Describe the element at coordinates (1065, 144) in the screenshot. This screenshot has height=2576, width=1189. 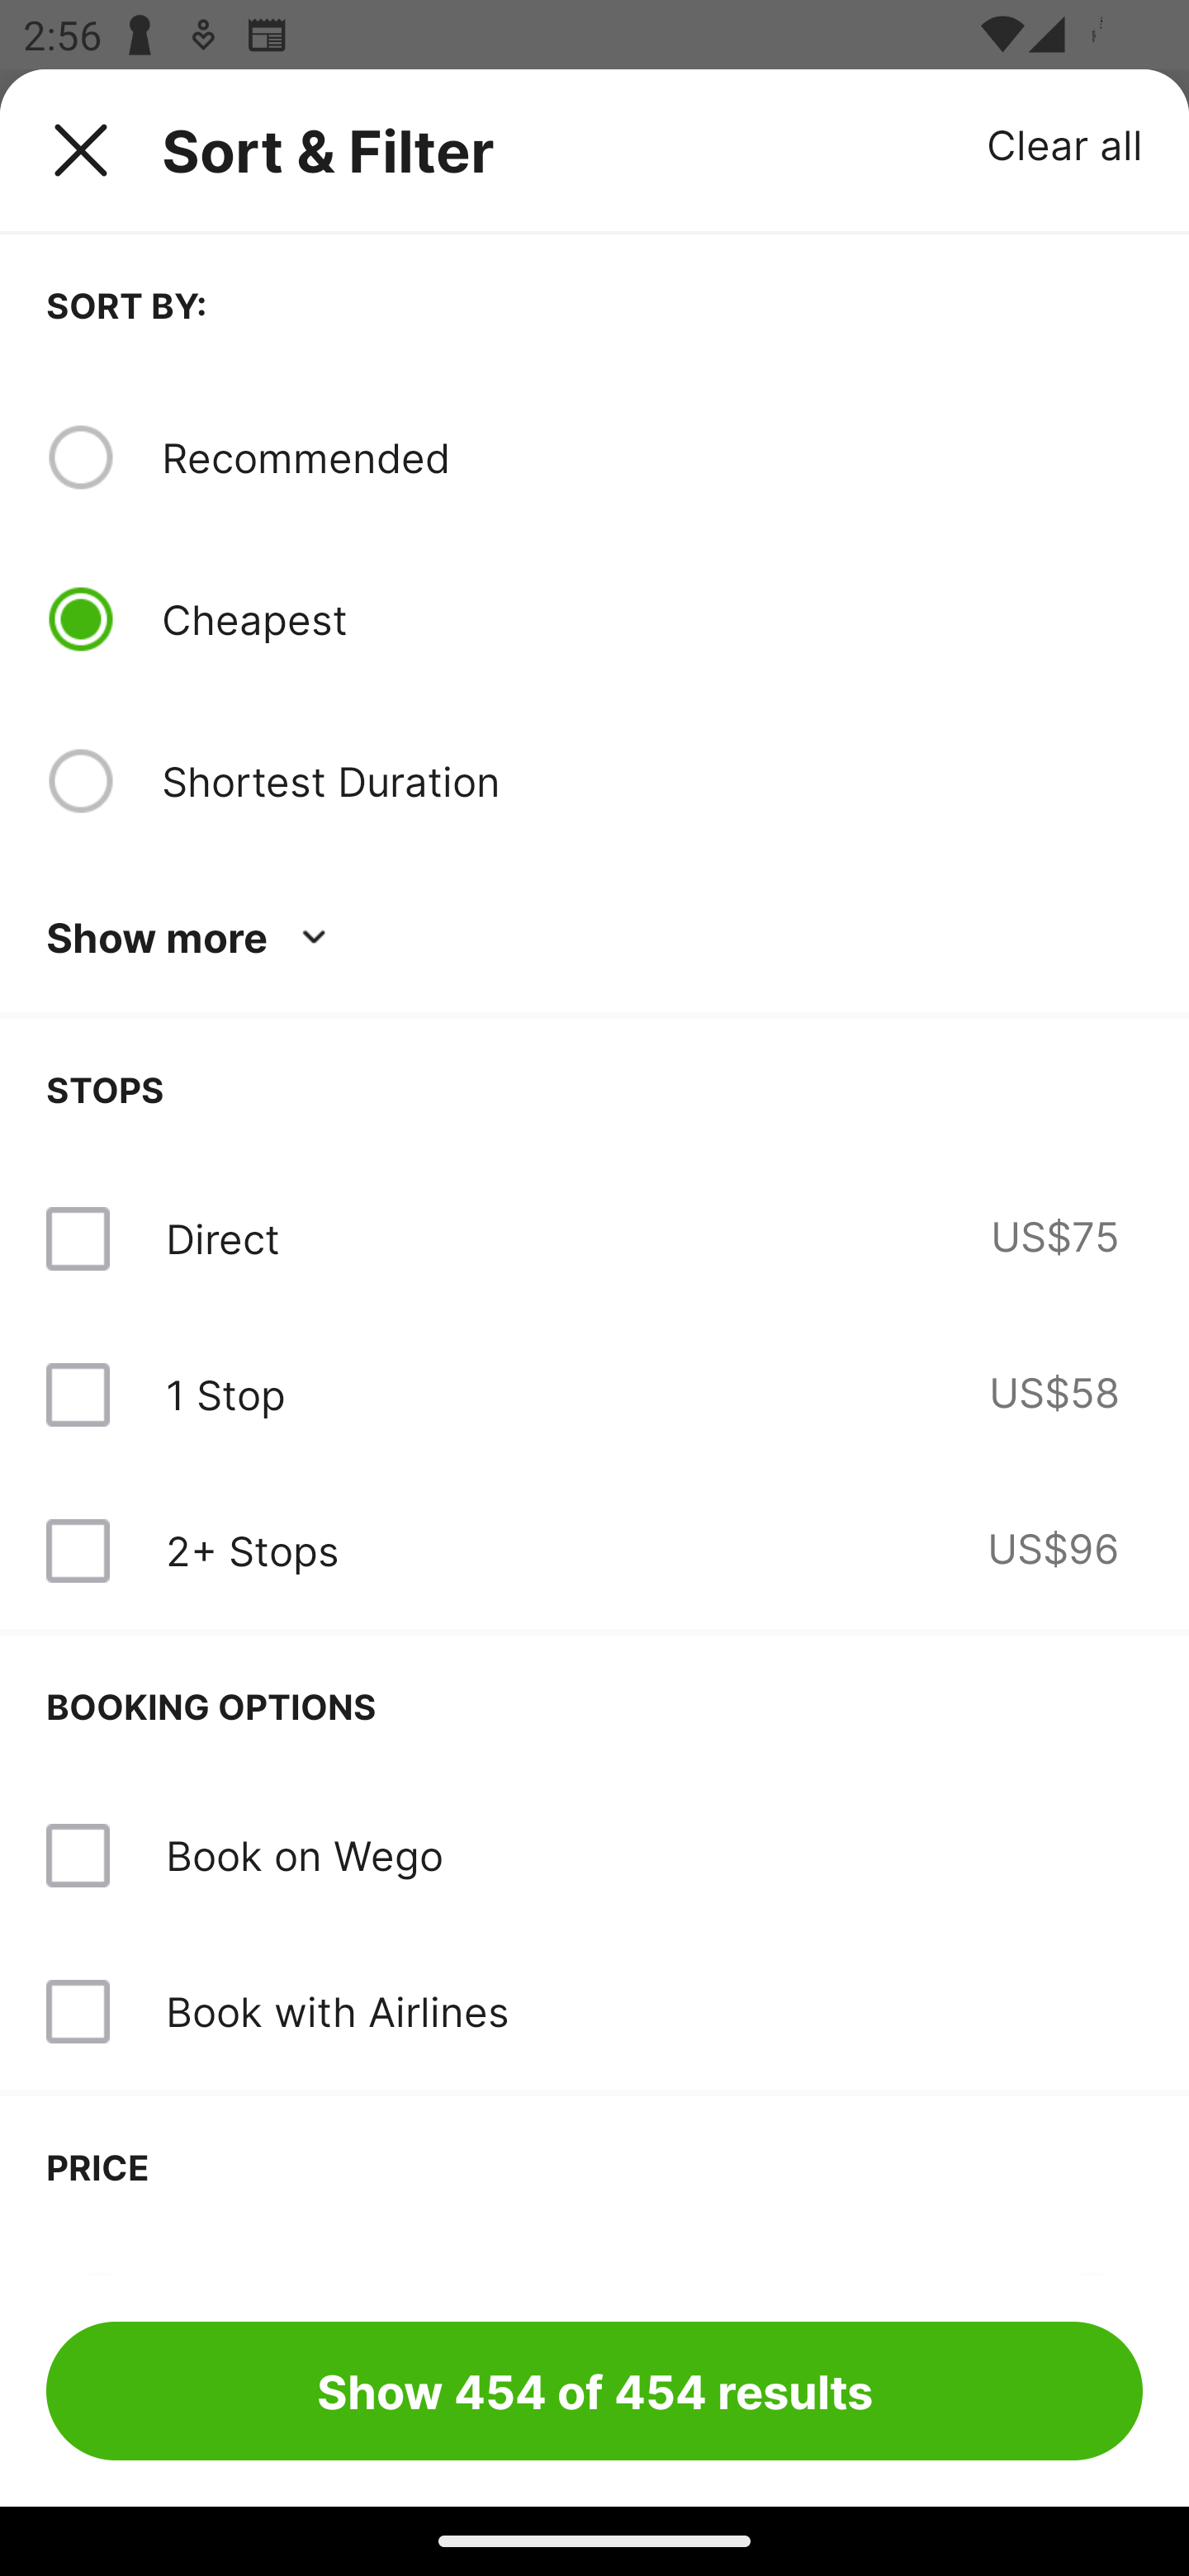
I see `Clear all` at that location.